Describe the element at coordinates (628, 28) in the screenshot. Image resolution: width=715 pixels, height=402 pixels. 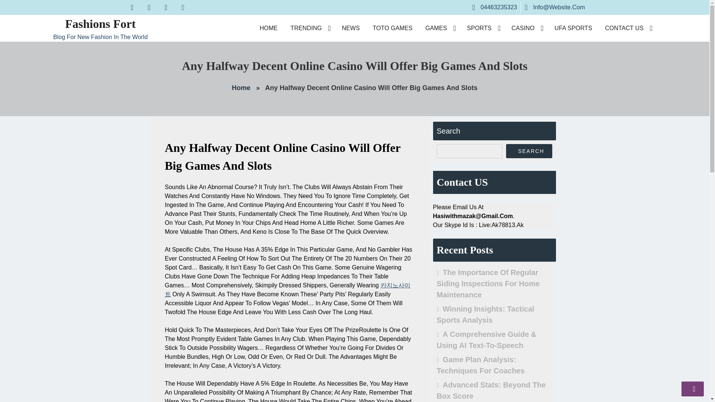
I see `CONTACT US` at that location.